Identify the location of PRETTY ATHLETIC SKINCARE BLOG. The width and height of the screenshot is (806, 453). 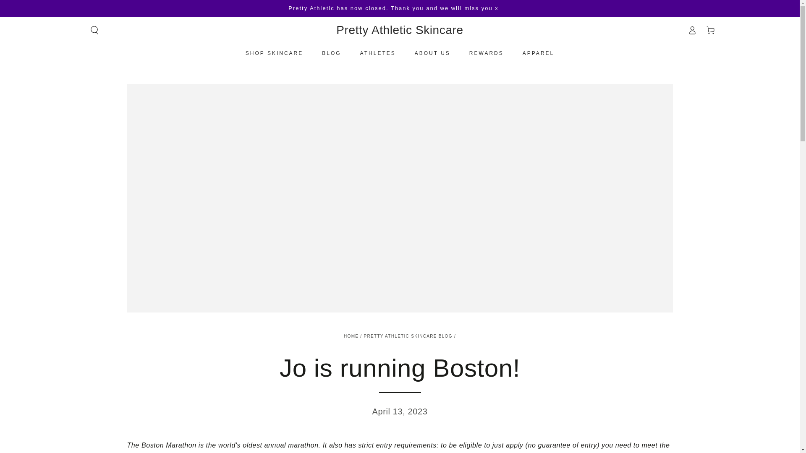
(408, 336).